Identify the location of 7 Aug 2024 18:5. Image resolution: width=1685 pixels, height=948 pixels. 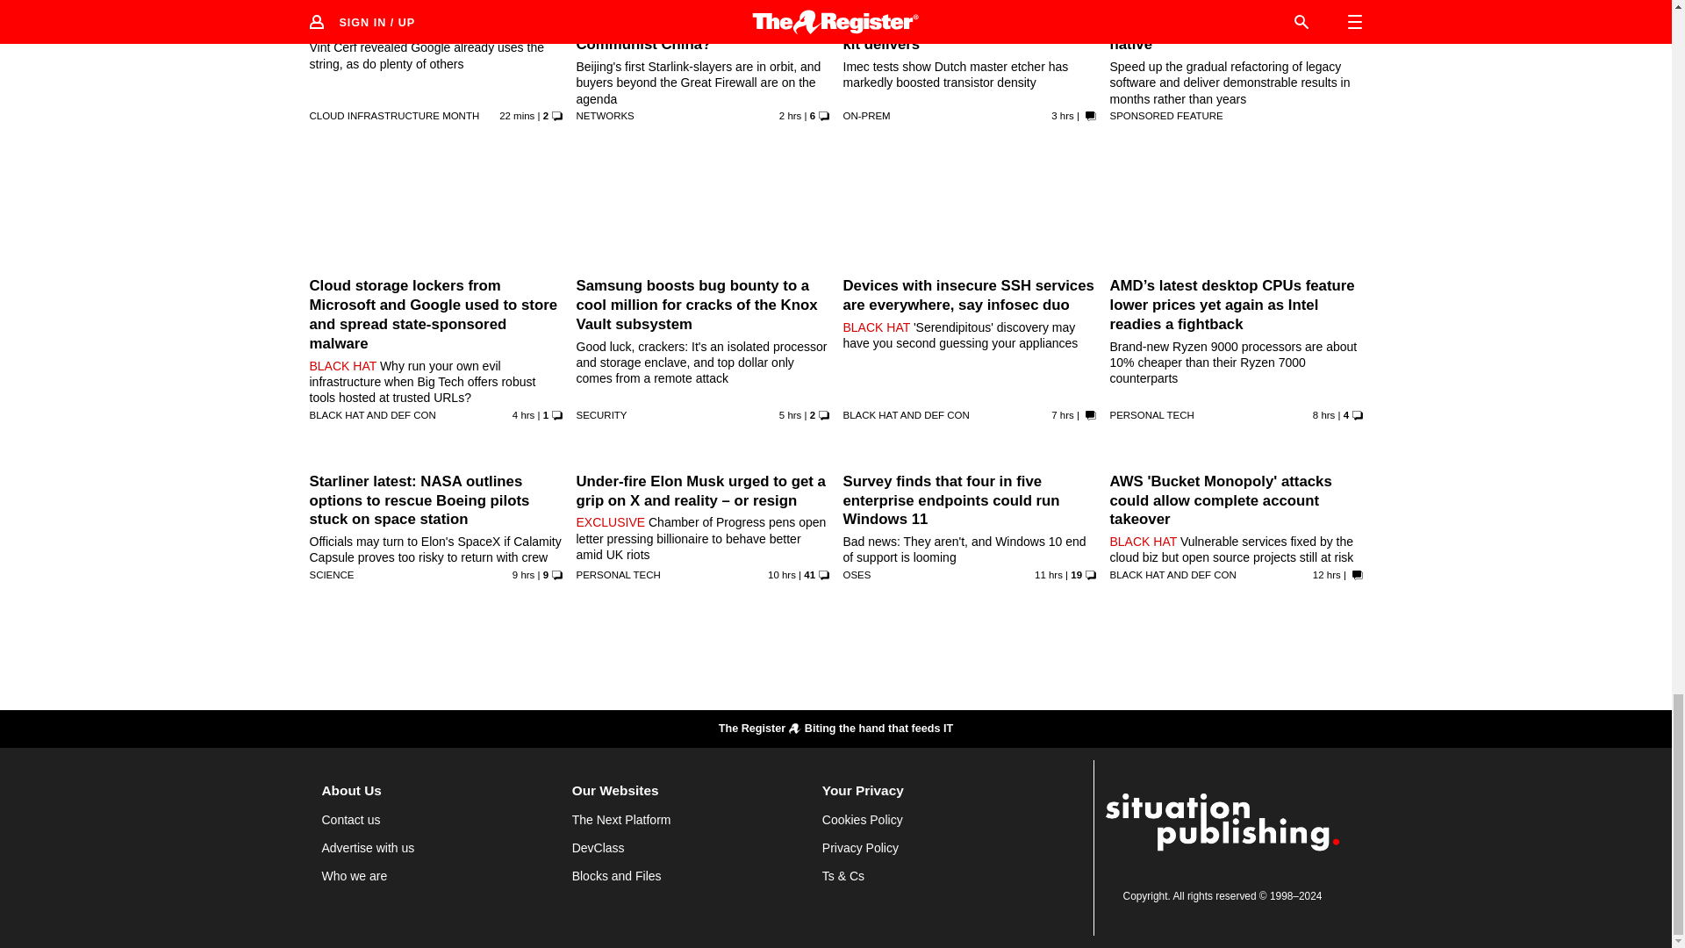
(1327, 574).